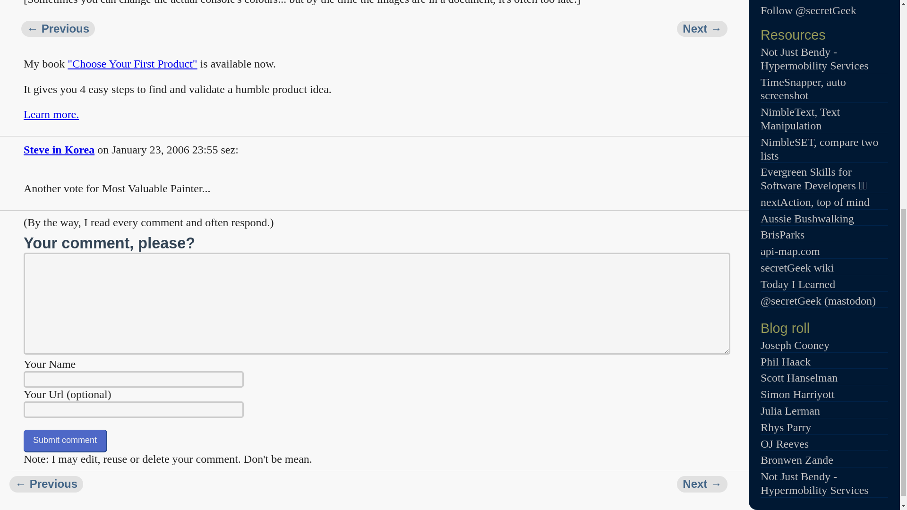 The width and height of the screenshot is (907, 510). Describe the element at coordinates (786, 427) in the screenshot. I see `Rhys Parry` at that location.